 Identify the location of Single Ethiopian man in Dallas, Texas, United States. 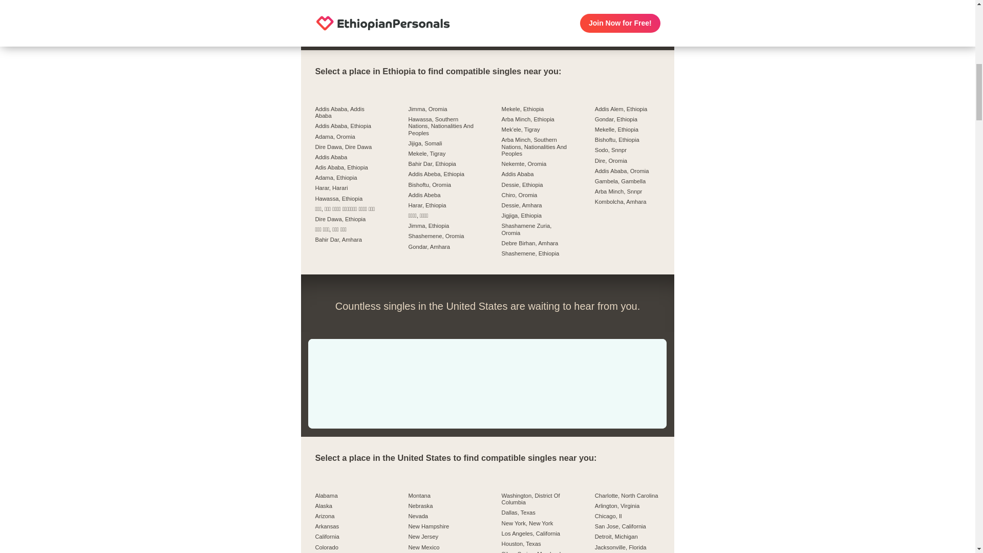
(331, 361).